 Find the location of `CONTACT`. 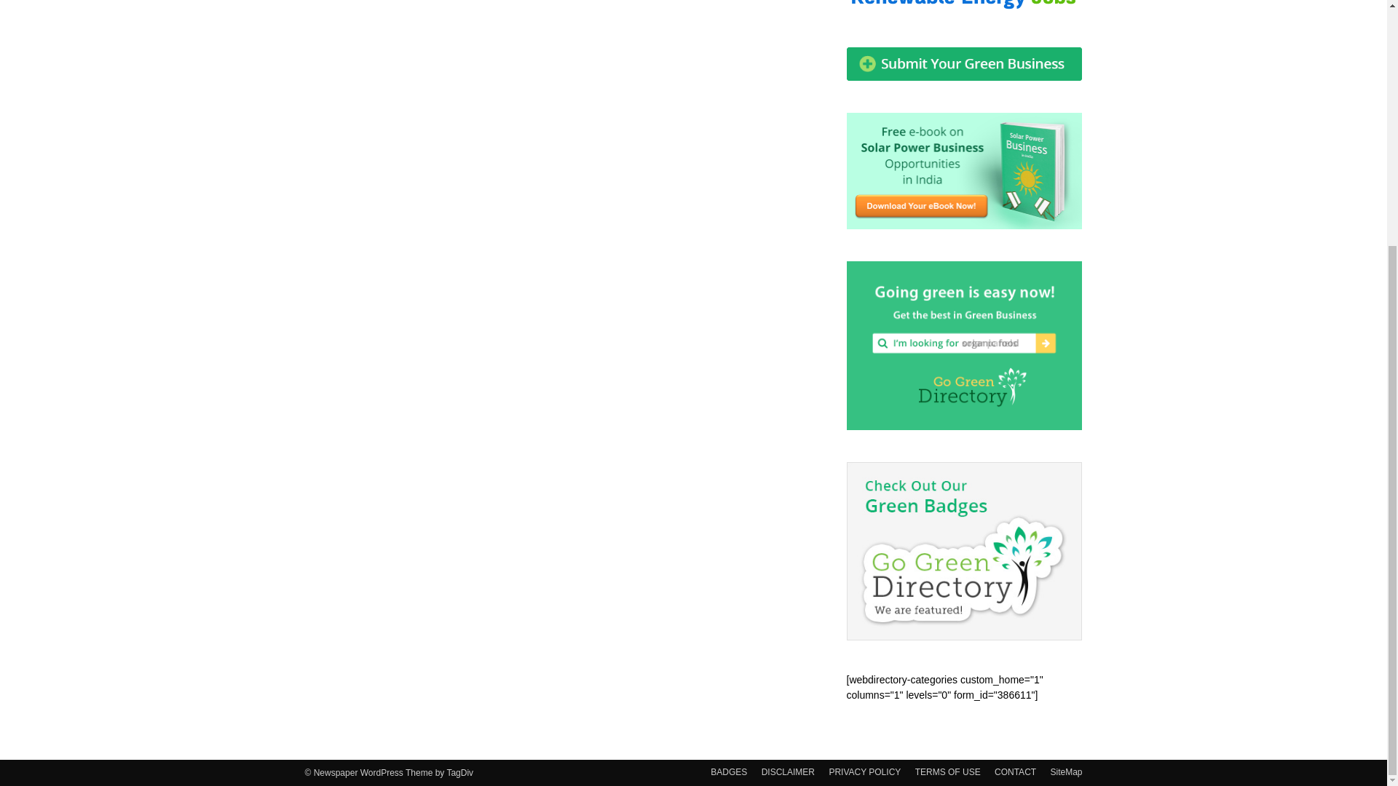

CONTACT is located at coordinates (1015, 771).